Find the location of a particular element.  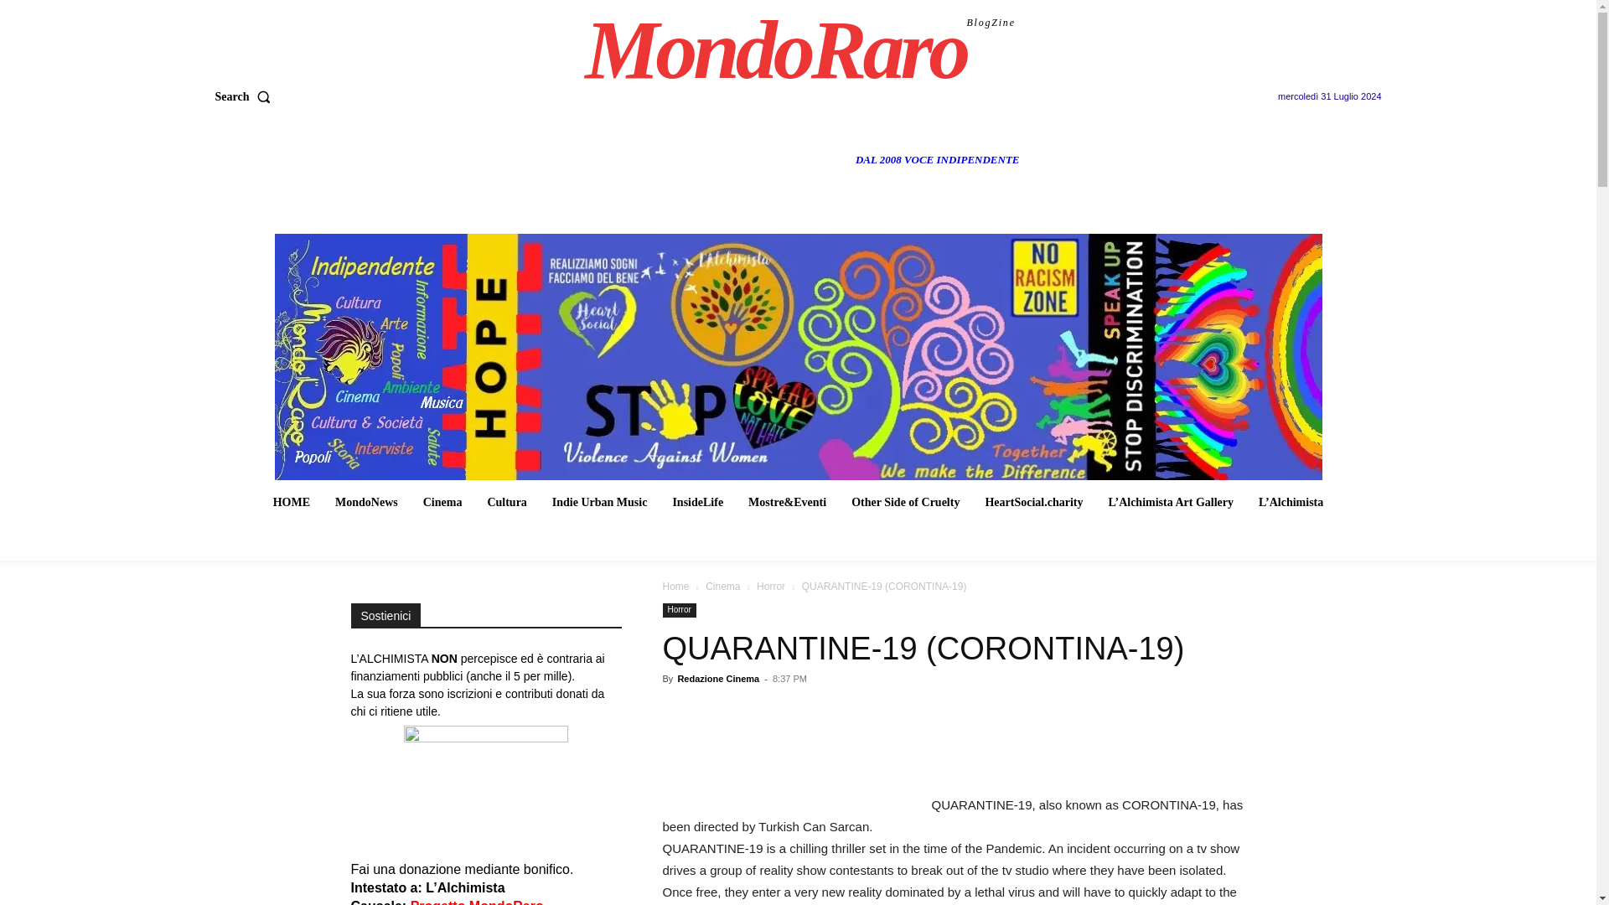

View all posts in Horror is located at coordinates (770, 587).